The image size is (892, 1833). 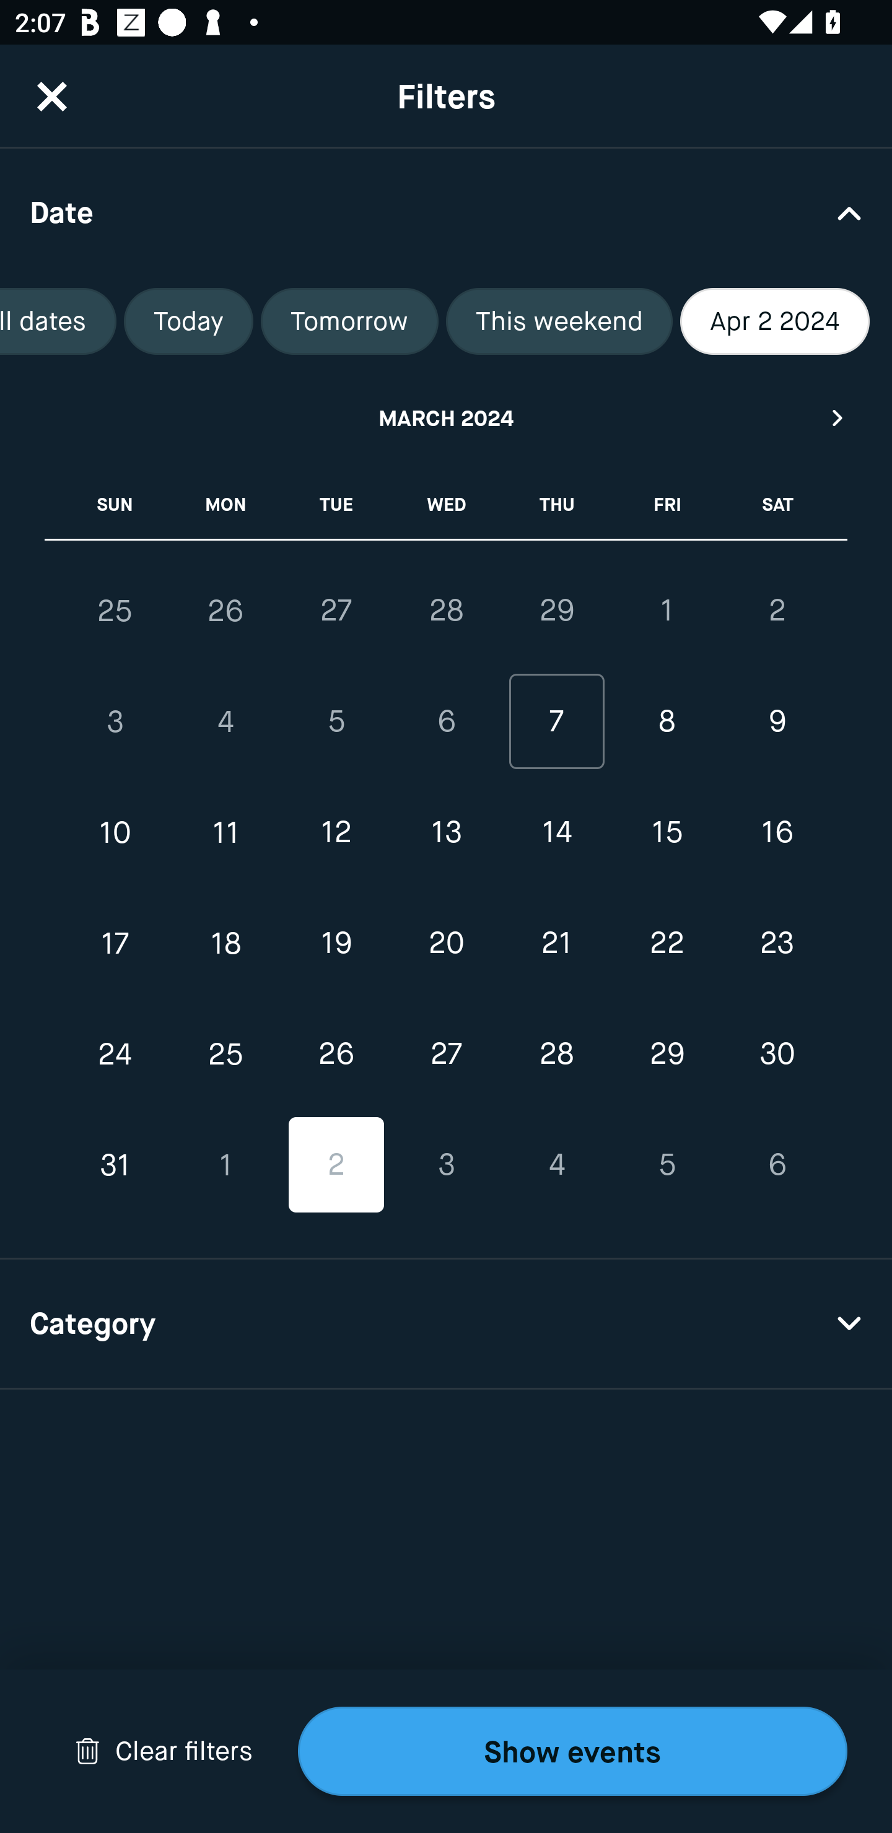 I want to click on 8, so click(x=667, y=722).